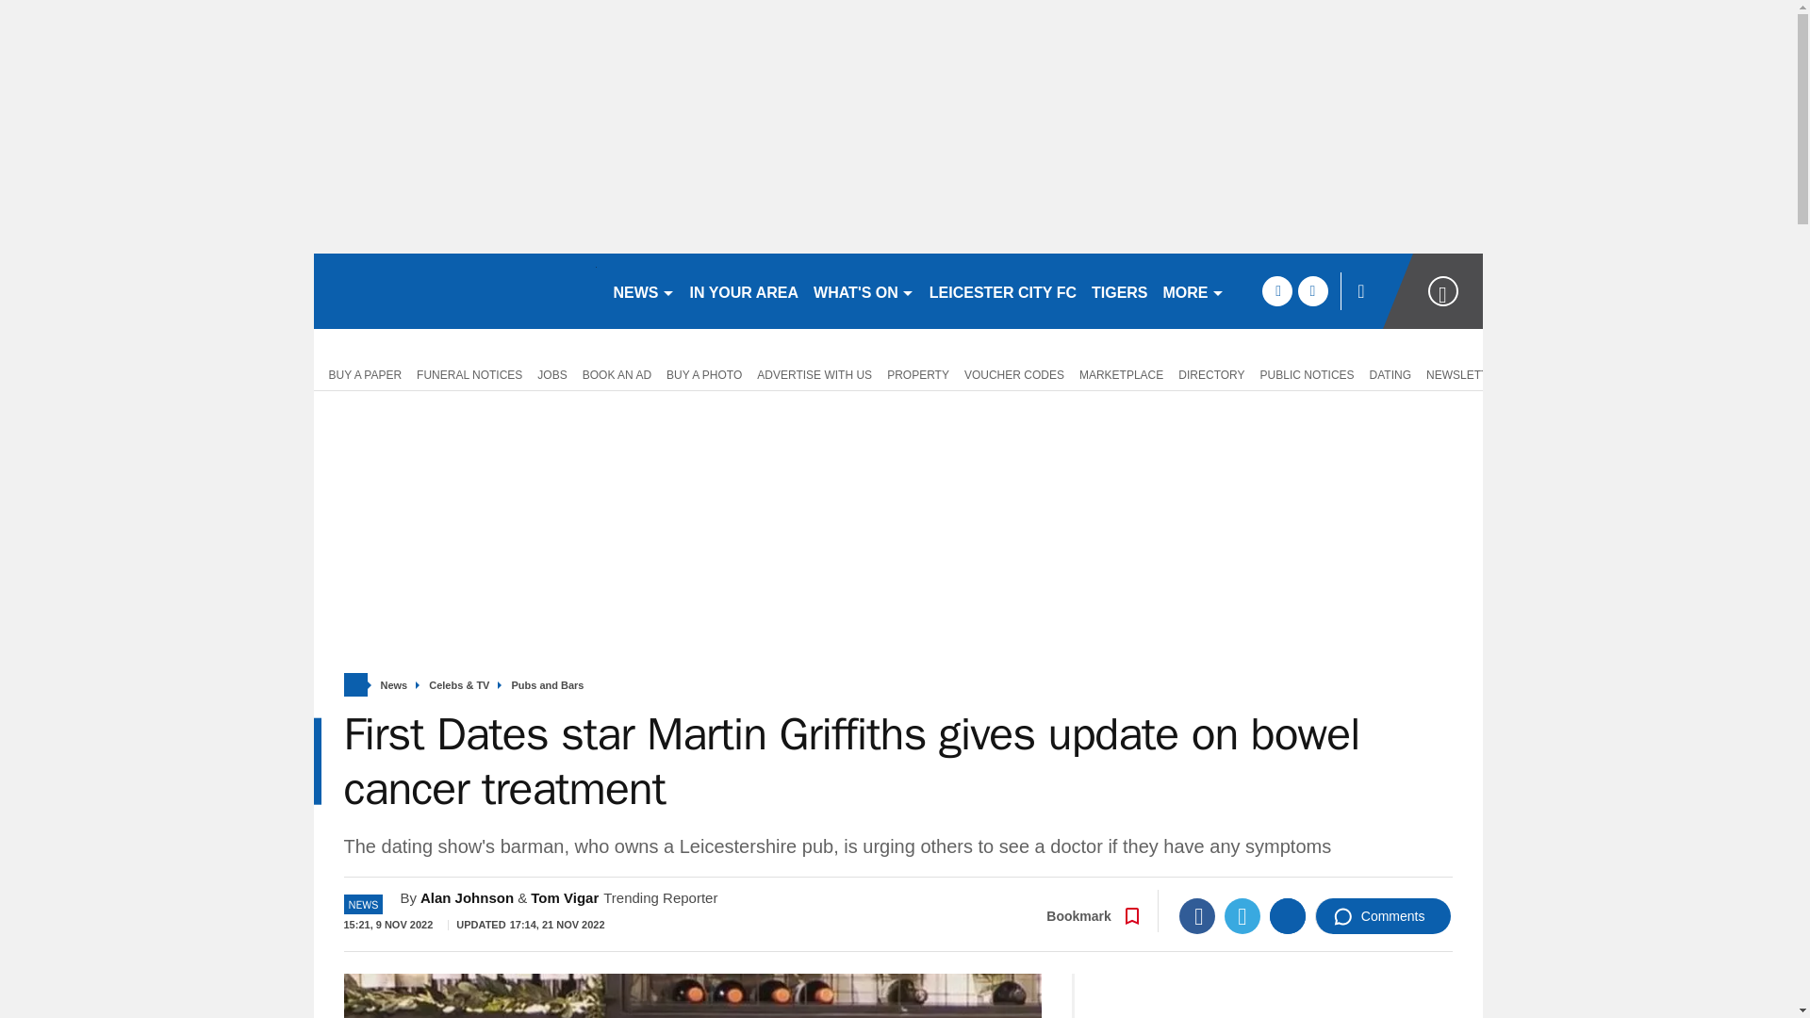 The image size is (1810, 1018). I want to click on Twitter, so click(1242, 916).